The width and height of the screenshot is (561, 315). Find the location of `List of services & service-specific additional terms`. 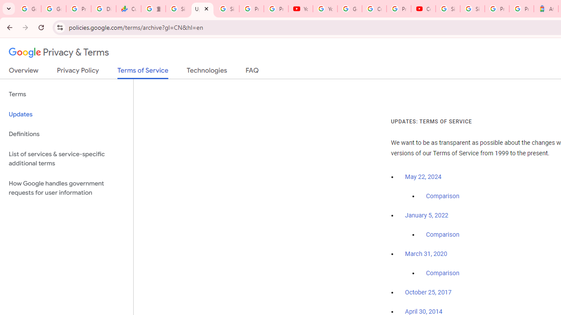

List of services & service-specific additional terms is located at coordinates (67, 158).